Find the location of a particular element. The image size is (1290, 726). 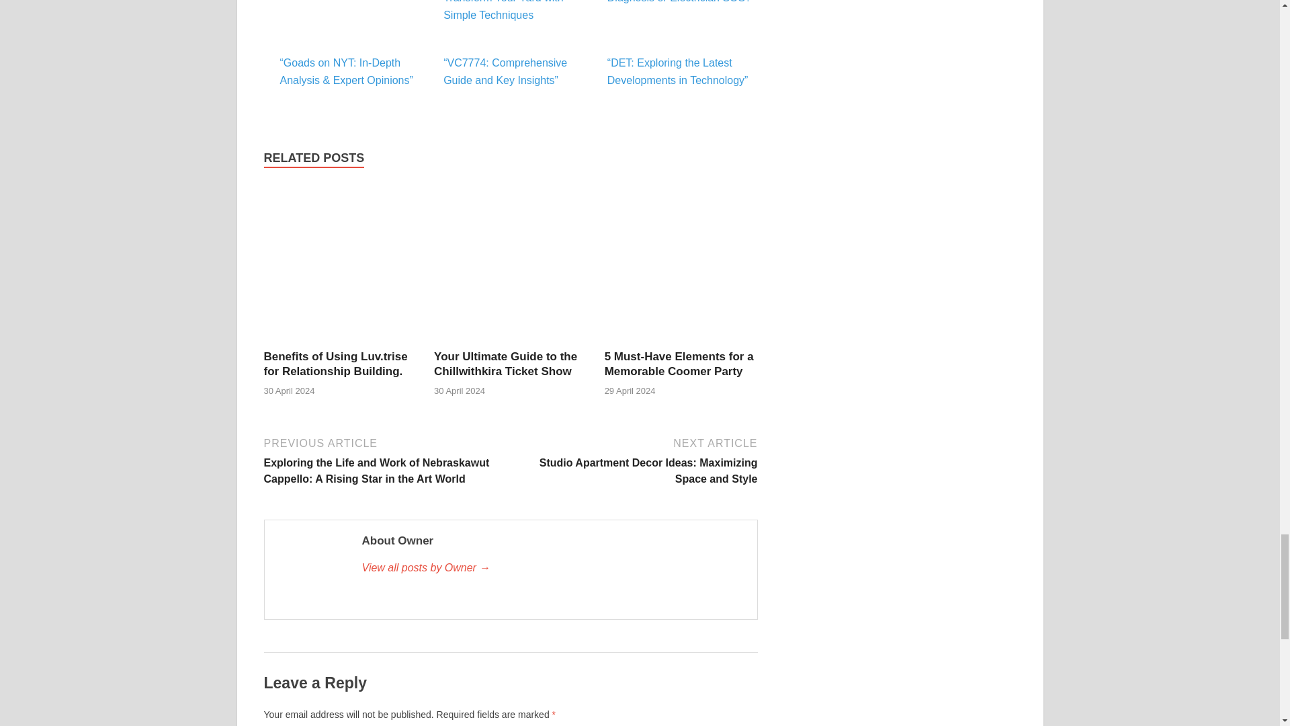

Flickering Lights: DIY Diagnosis or Electrician SOS?   is located at coordinates (683, 2).